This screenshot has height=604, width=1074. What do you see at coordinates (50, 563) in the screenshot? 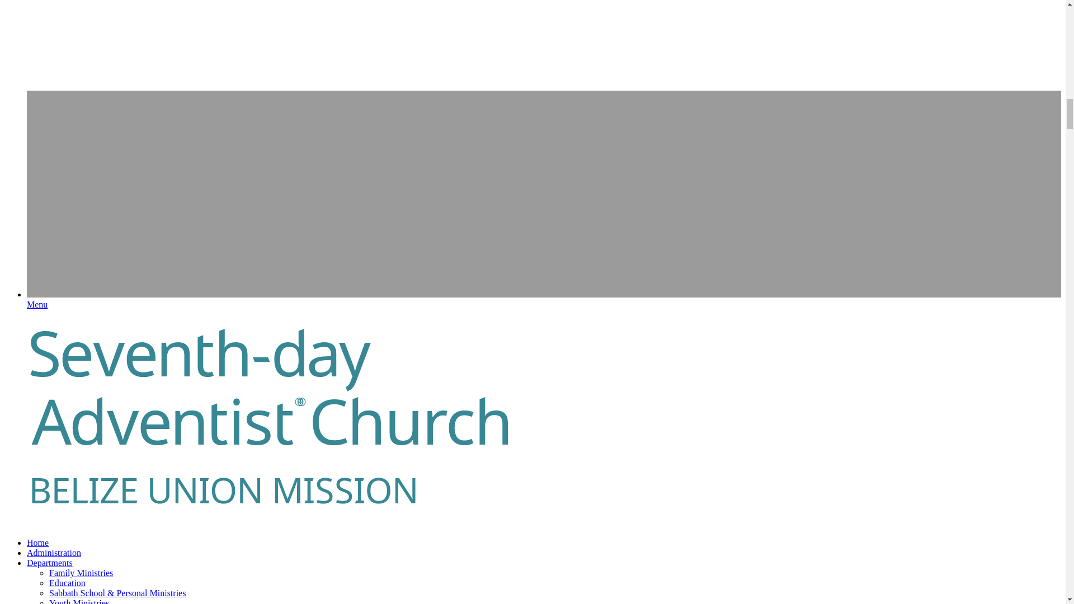
I see `Departments` at bounding box center [50, 563].